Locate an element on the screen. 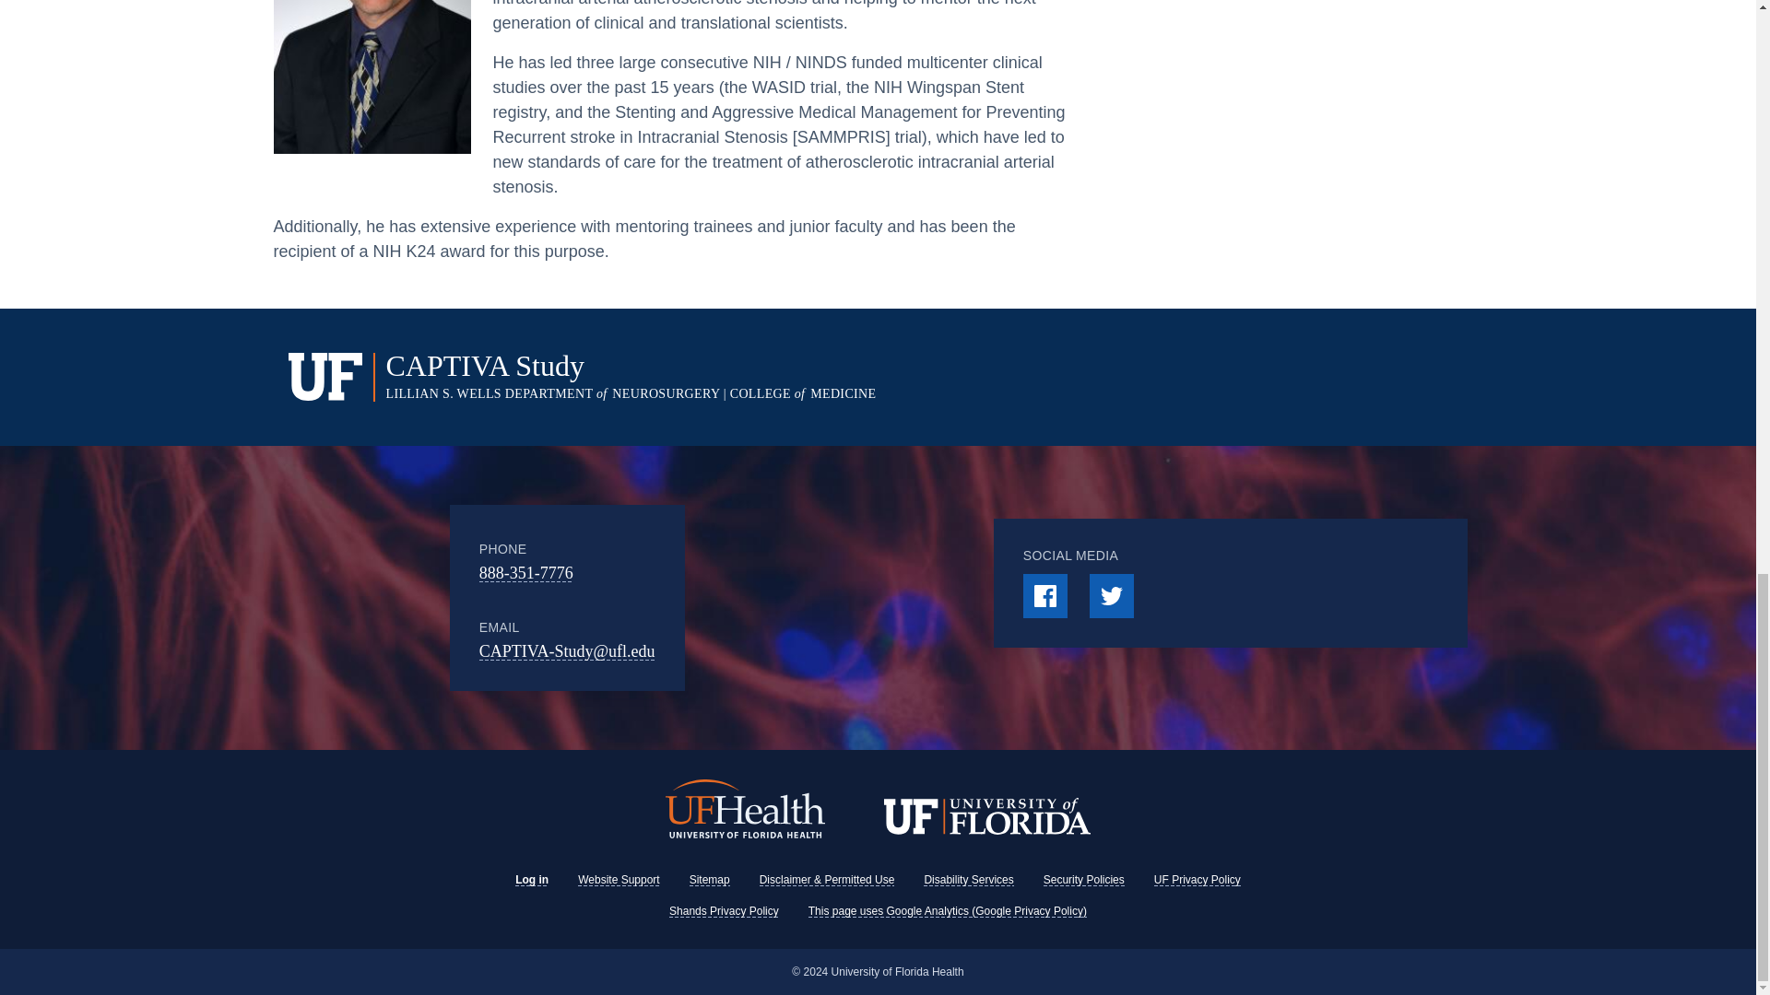  University of Florida - Home is located at coordinates (986, 818).